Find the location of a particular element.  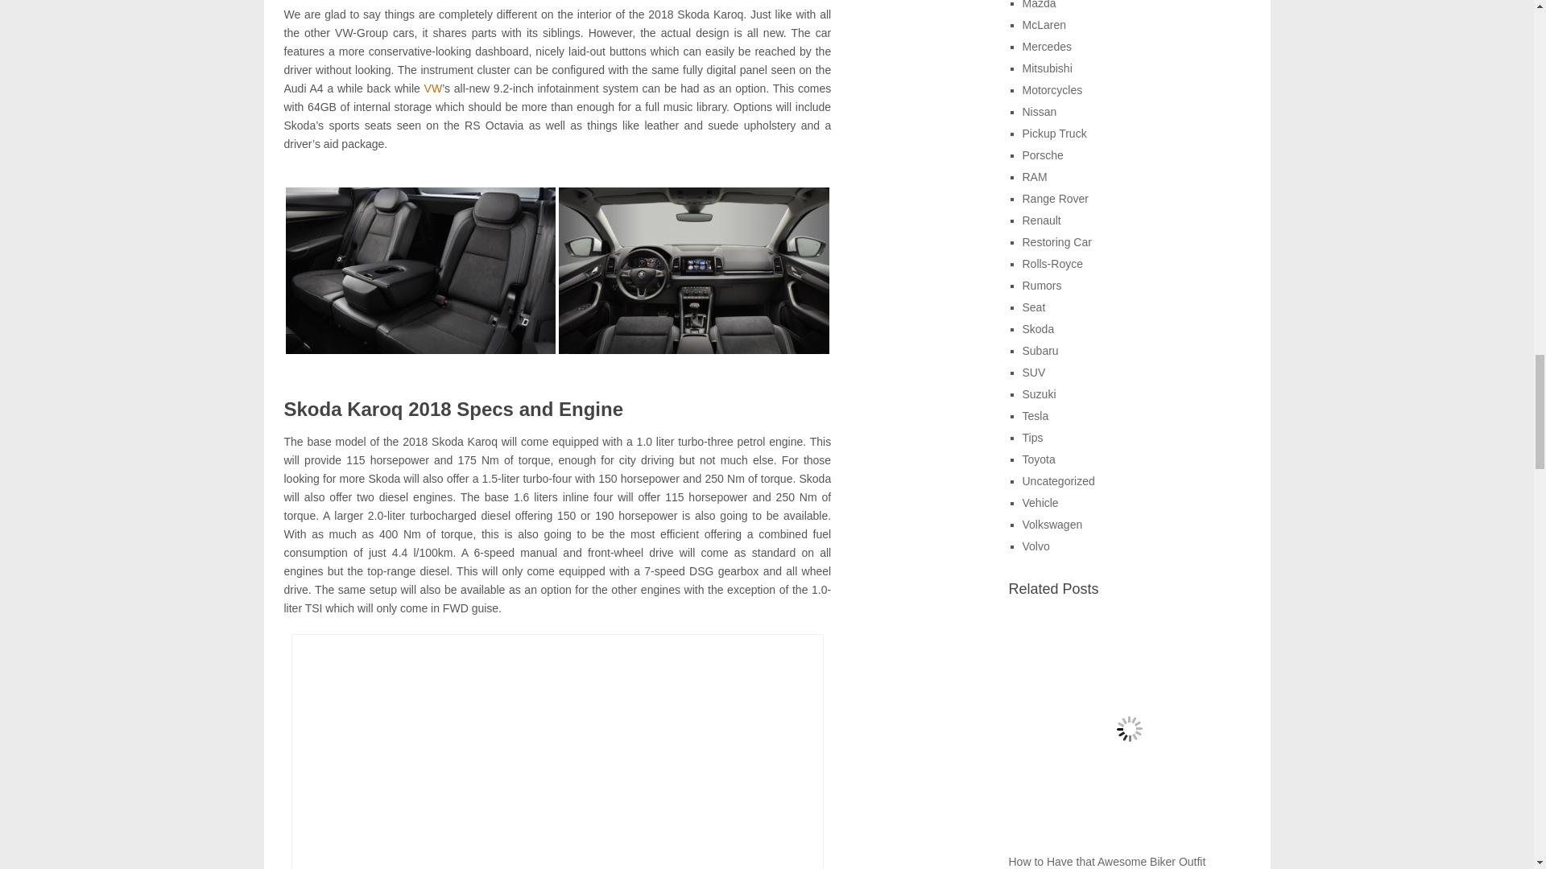

VW is located at coordinates (433, 88).